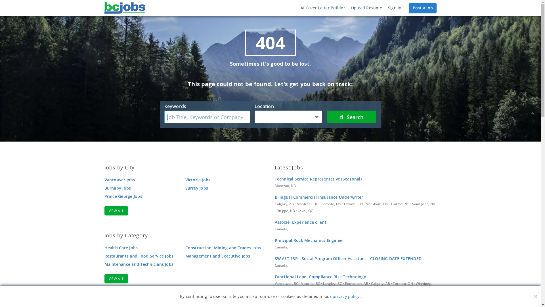 This screenshot has height=307, width=545. Describe the element at coordinates (323, 8) in the screenshot. I see `AI Cover Letter Builder` at that location.